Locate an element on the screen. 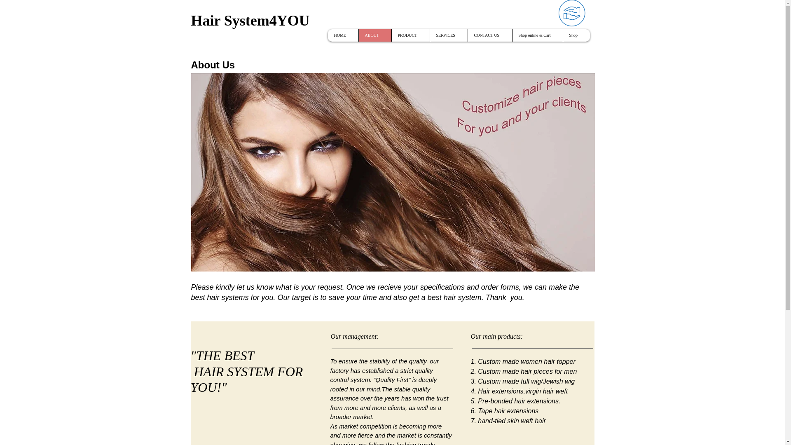 The image size is (791, 445). ABOUT is located at coordinates (375, 35).